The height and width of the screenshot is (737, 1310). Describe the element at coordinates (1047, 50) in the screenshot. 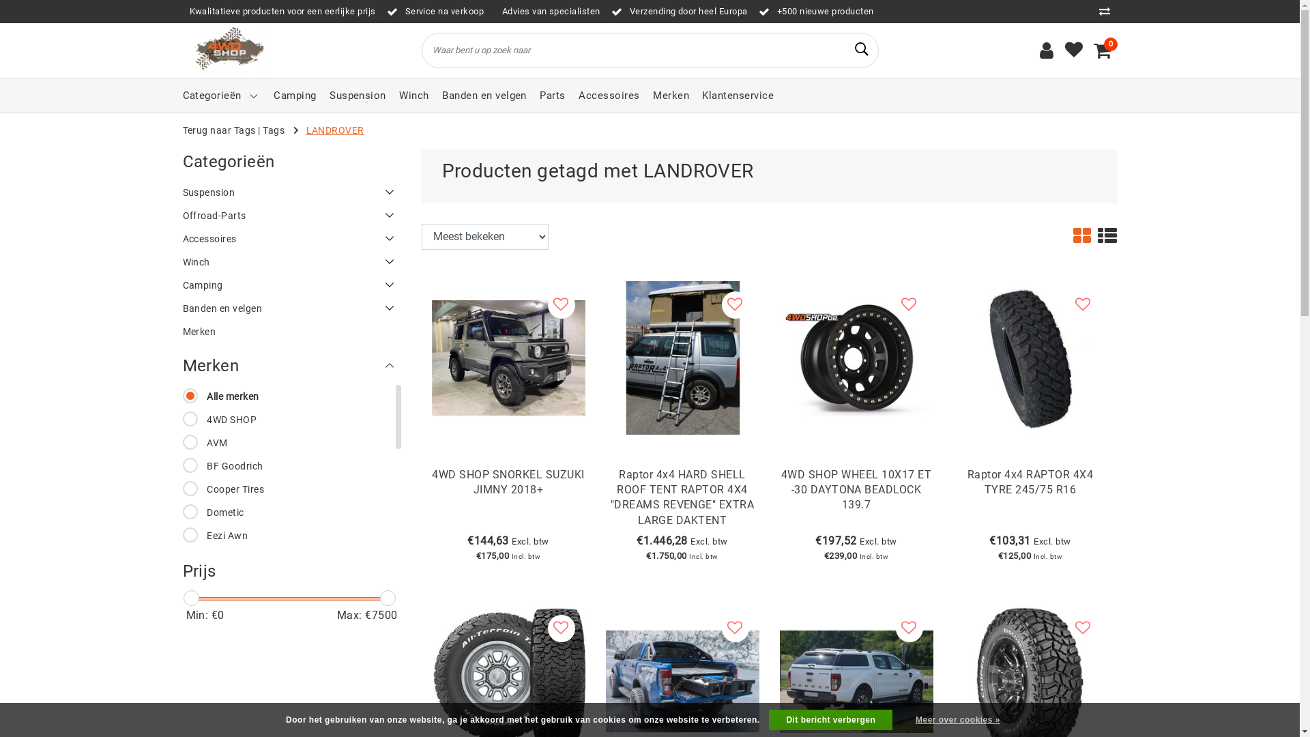

I see `Inloggen` at that location.